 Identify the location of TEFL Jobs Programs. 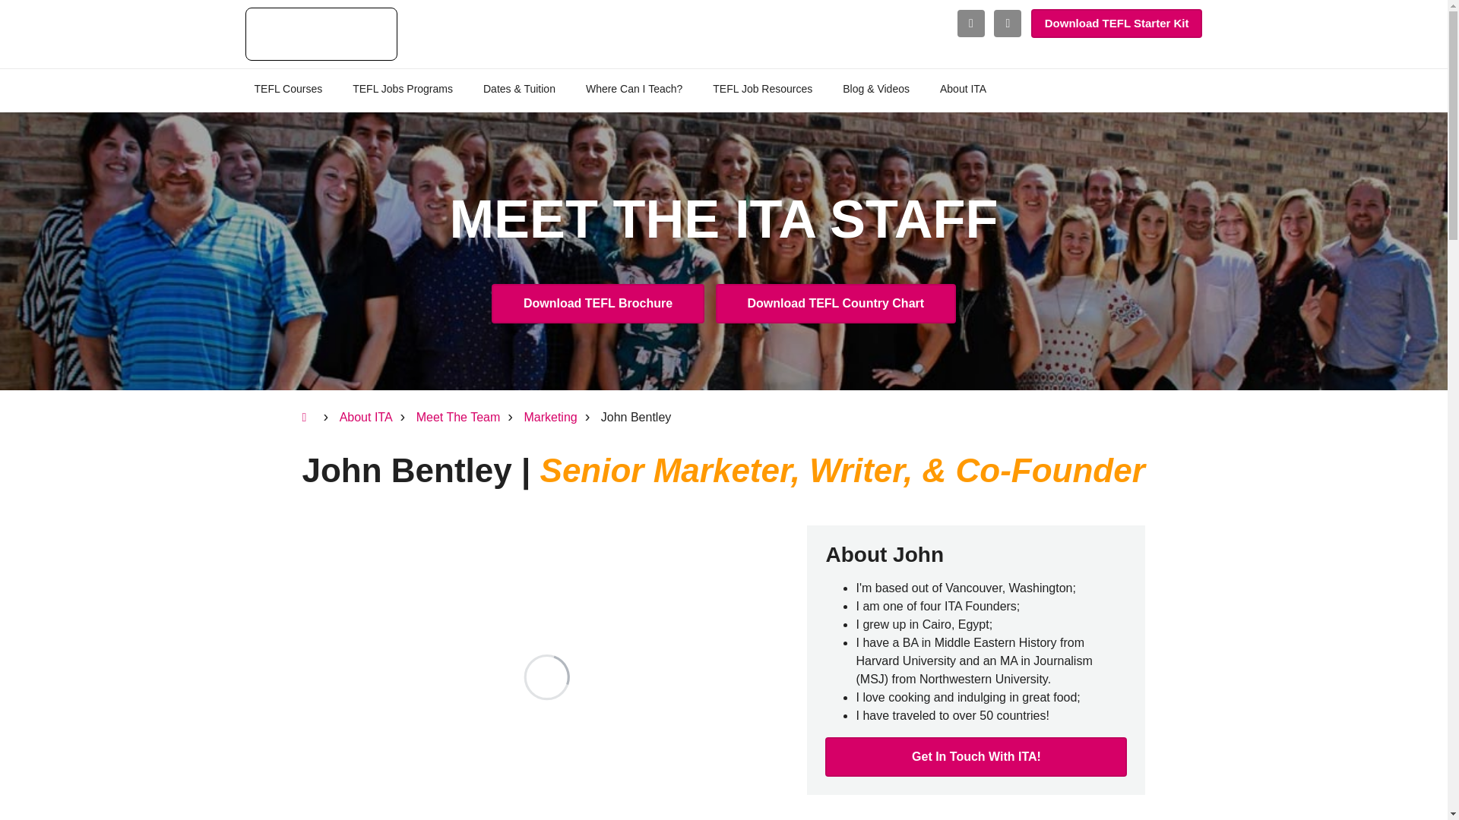
(403, 90).